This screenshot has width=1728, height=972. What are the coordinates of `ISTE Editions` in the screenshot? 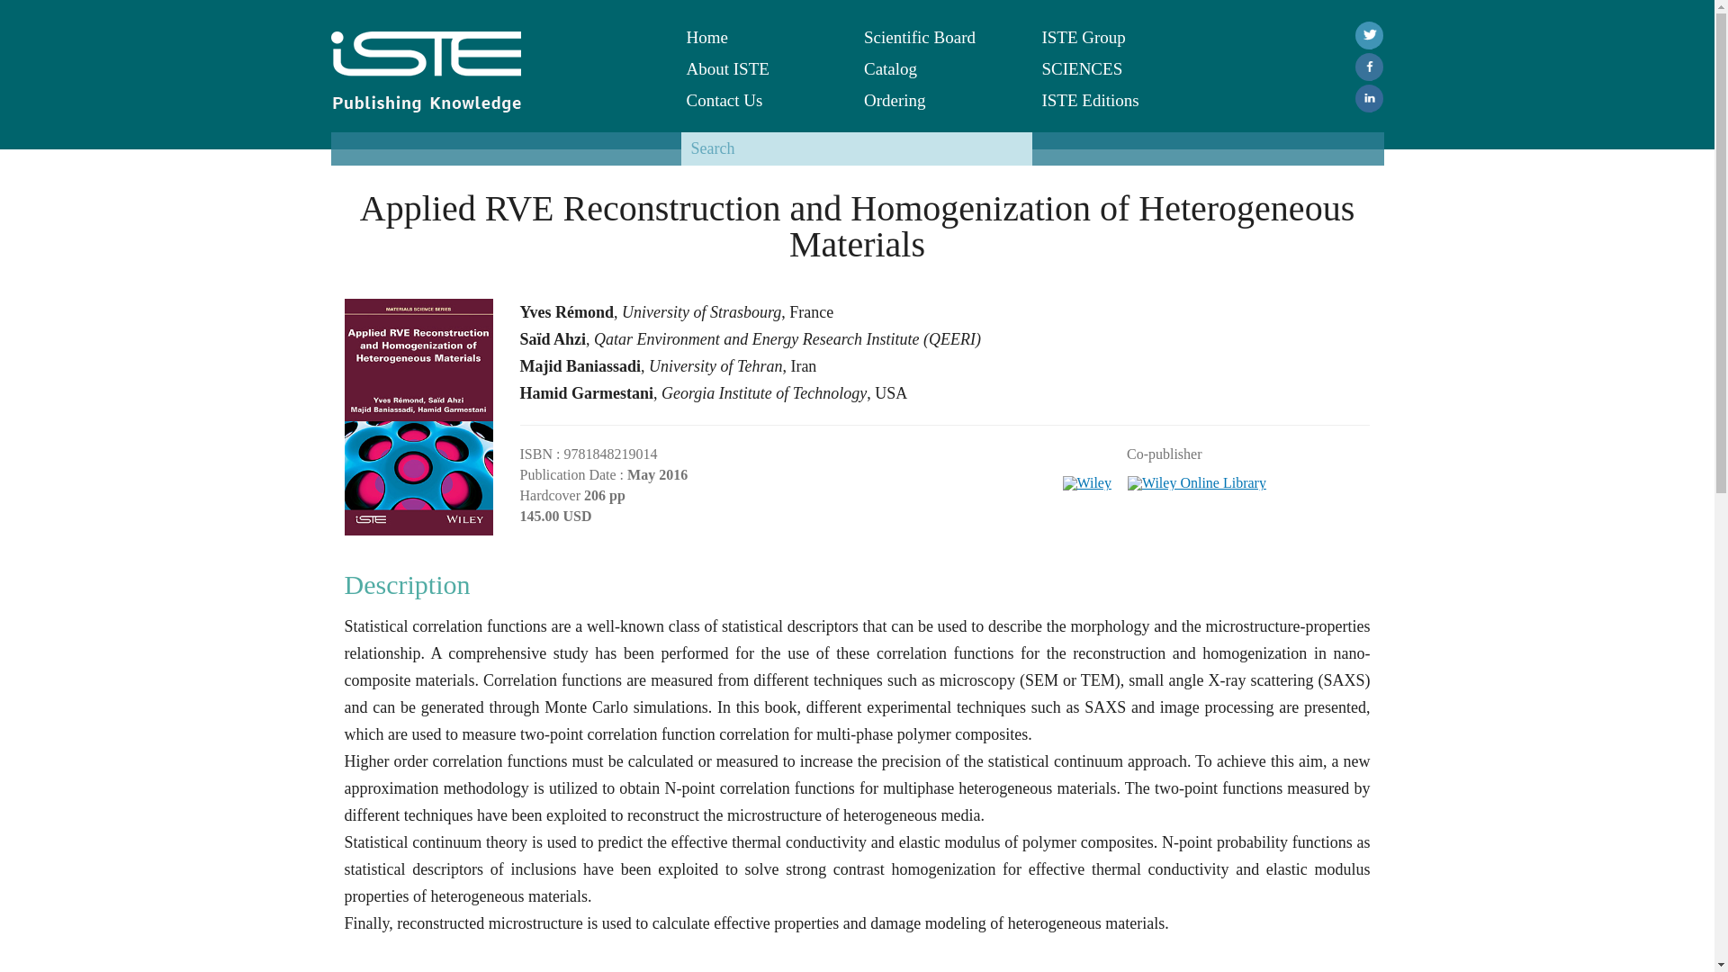 It's located at (1116, 99).